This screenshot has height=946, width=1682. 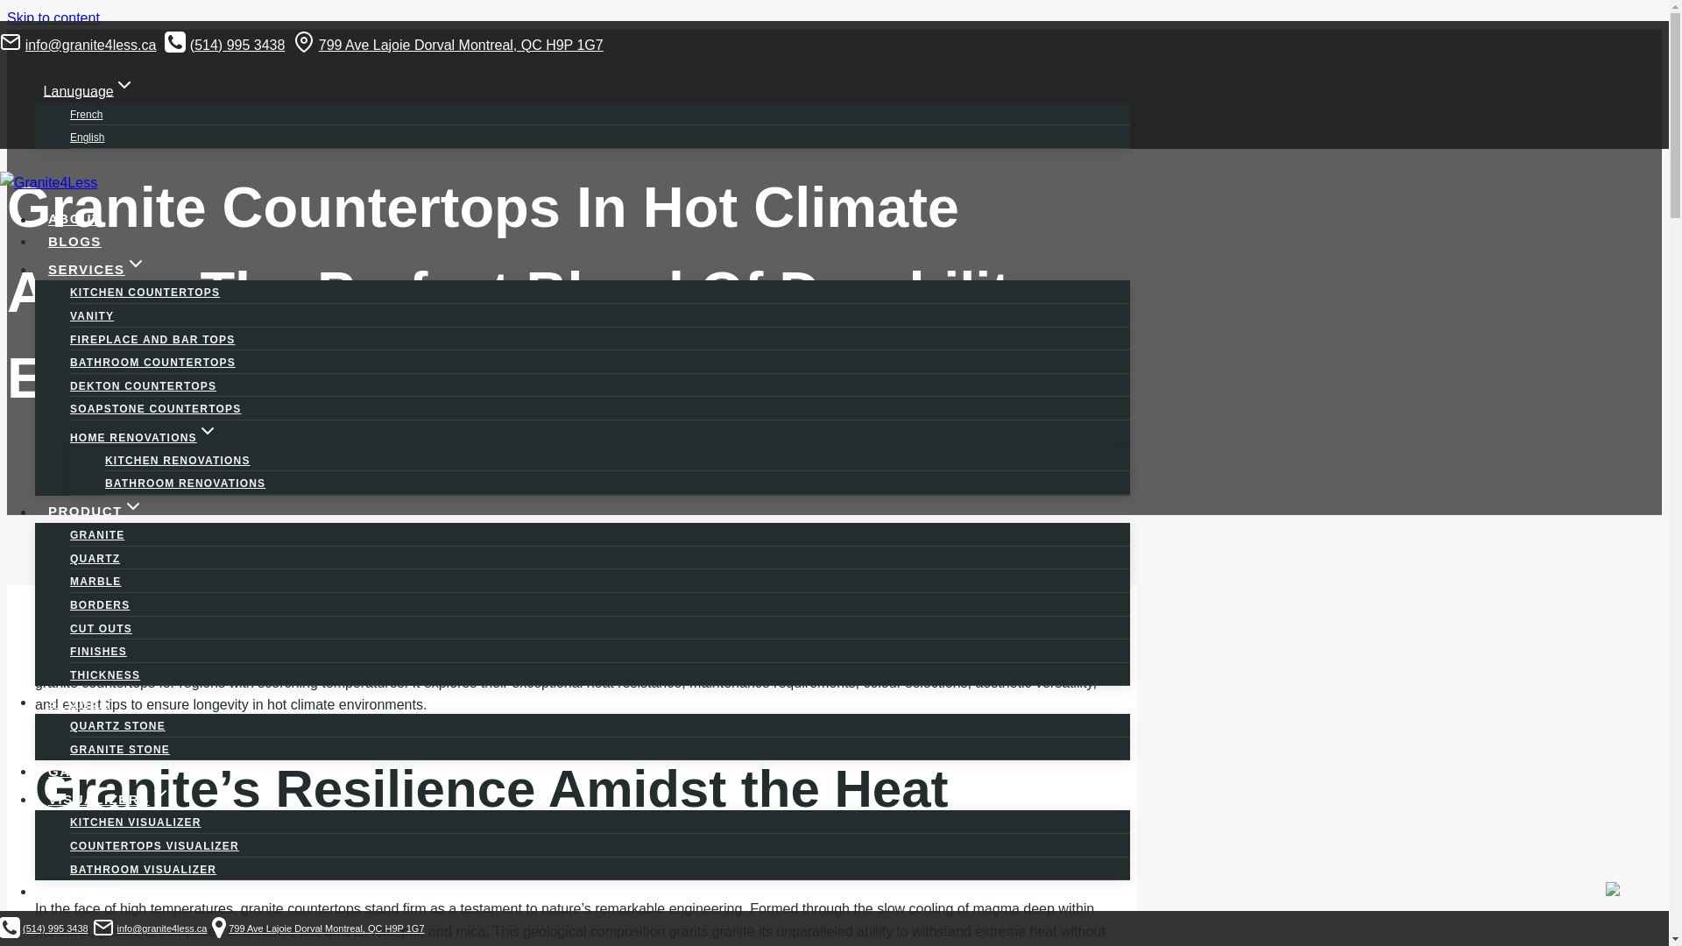 What do you see at coordinates (92, 316) in the screenshot?
I see `VANITY` at bounding box center [92, 316].